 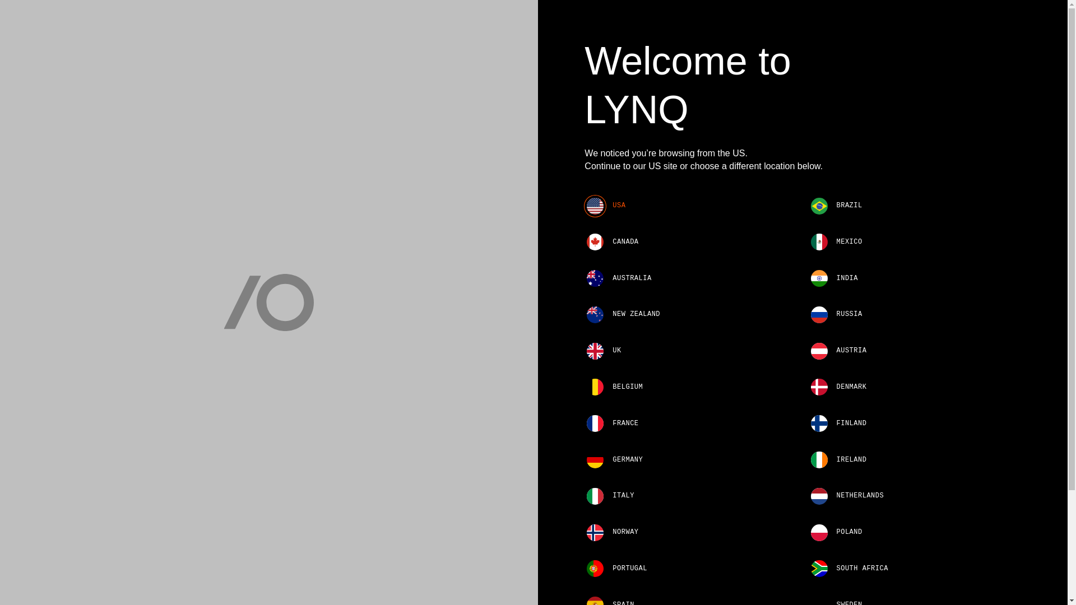 I want to click on Company, so click(x=570, y=28).